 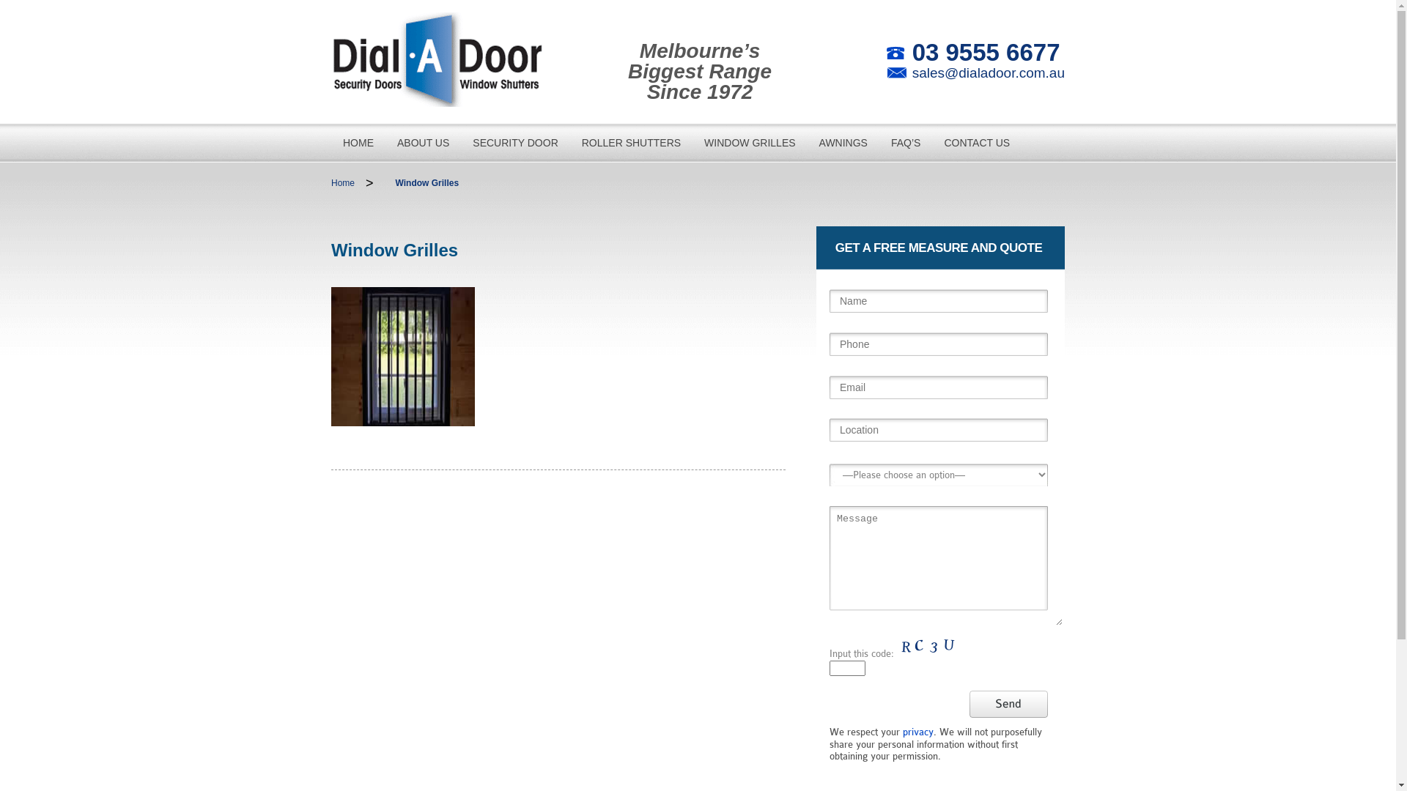 I want to click on privacy, so click(x=918, y=732).